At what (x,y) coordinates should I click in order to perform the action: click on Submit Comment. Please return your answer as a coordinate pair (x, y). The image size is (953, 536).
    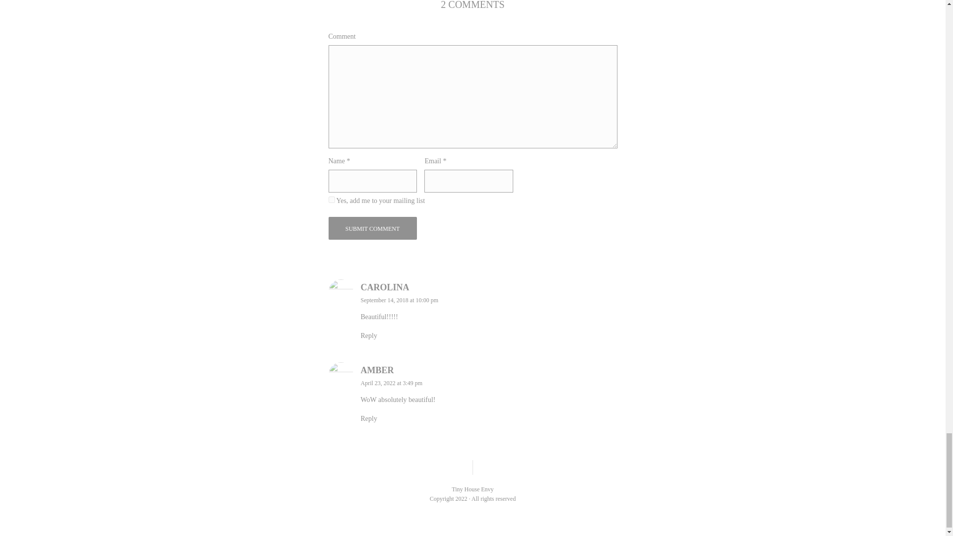
    Looking at the image, I should click on (373, 228).